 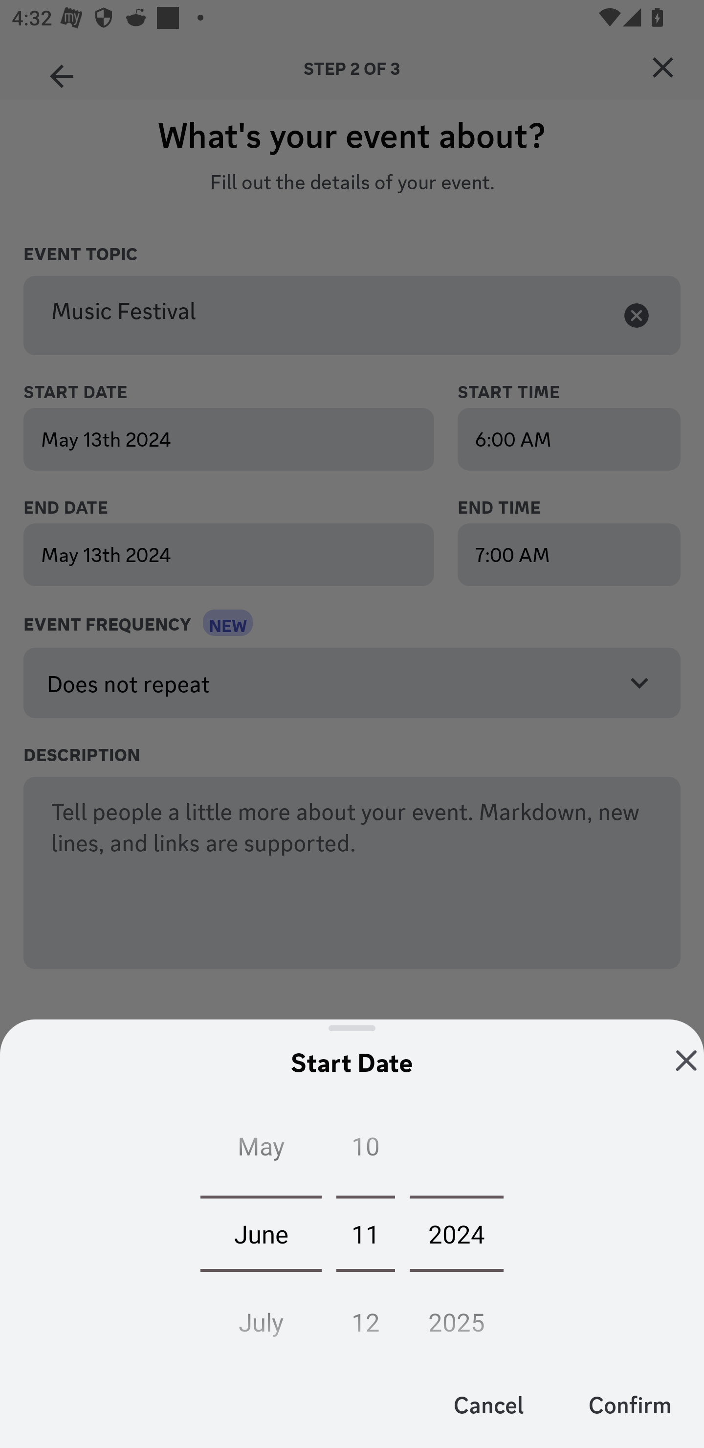 I want to click on 2024, so click(x=457, y=1233).